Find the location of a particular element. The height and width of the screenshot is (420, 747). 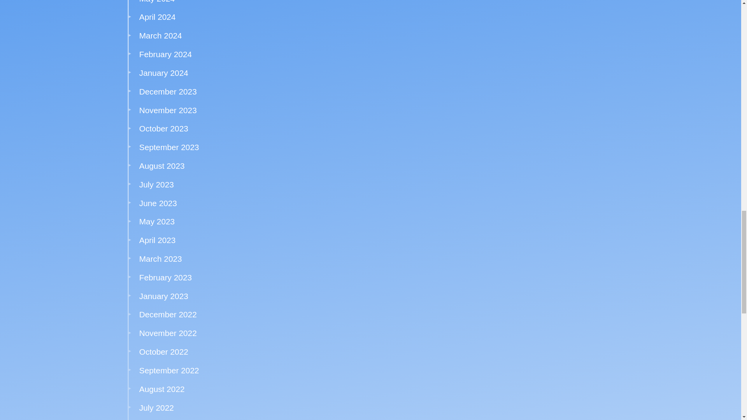

May 2023 is located at coordinates (157, 222).